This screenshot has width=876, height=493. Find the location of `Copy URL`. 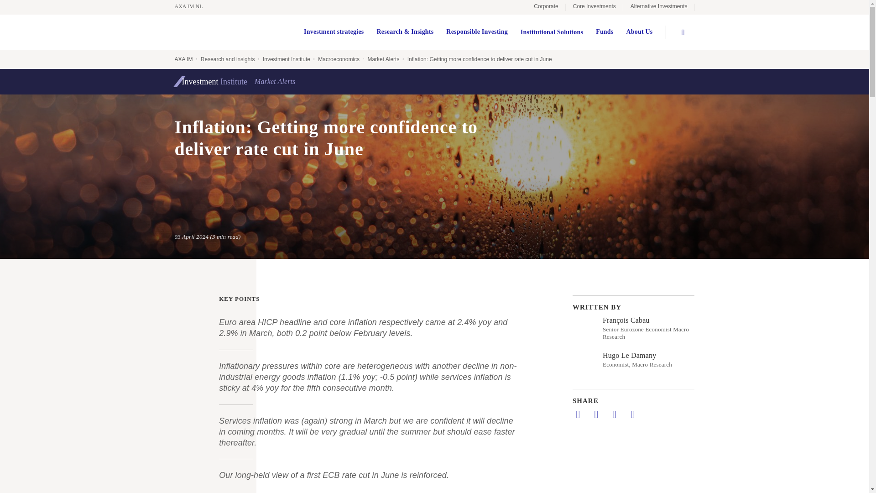

Copy URL is located at coordinates (632, 414).